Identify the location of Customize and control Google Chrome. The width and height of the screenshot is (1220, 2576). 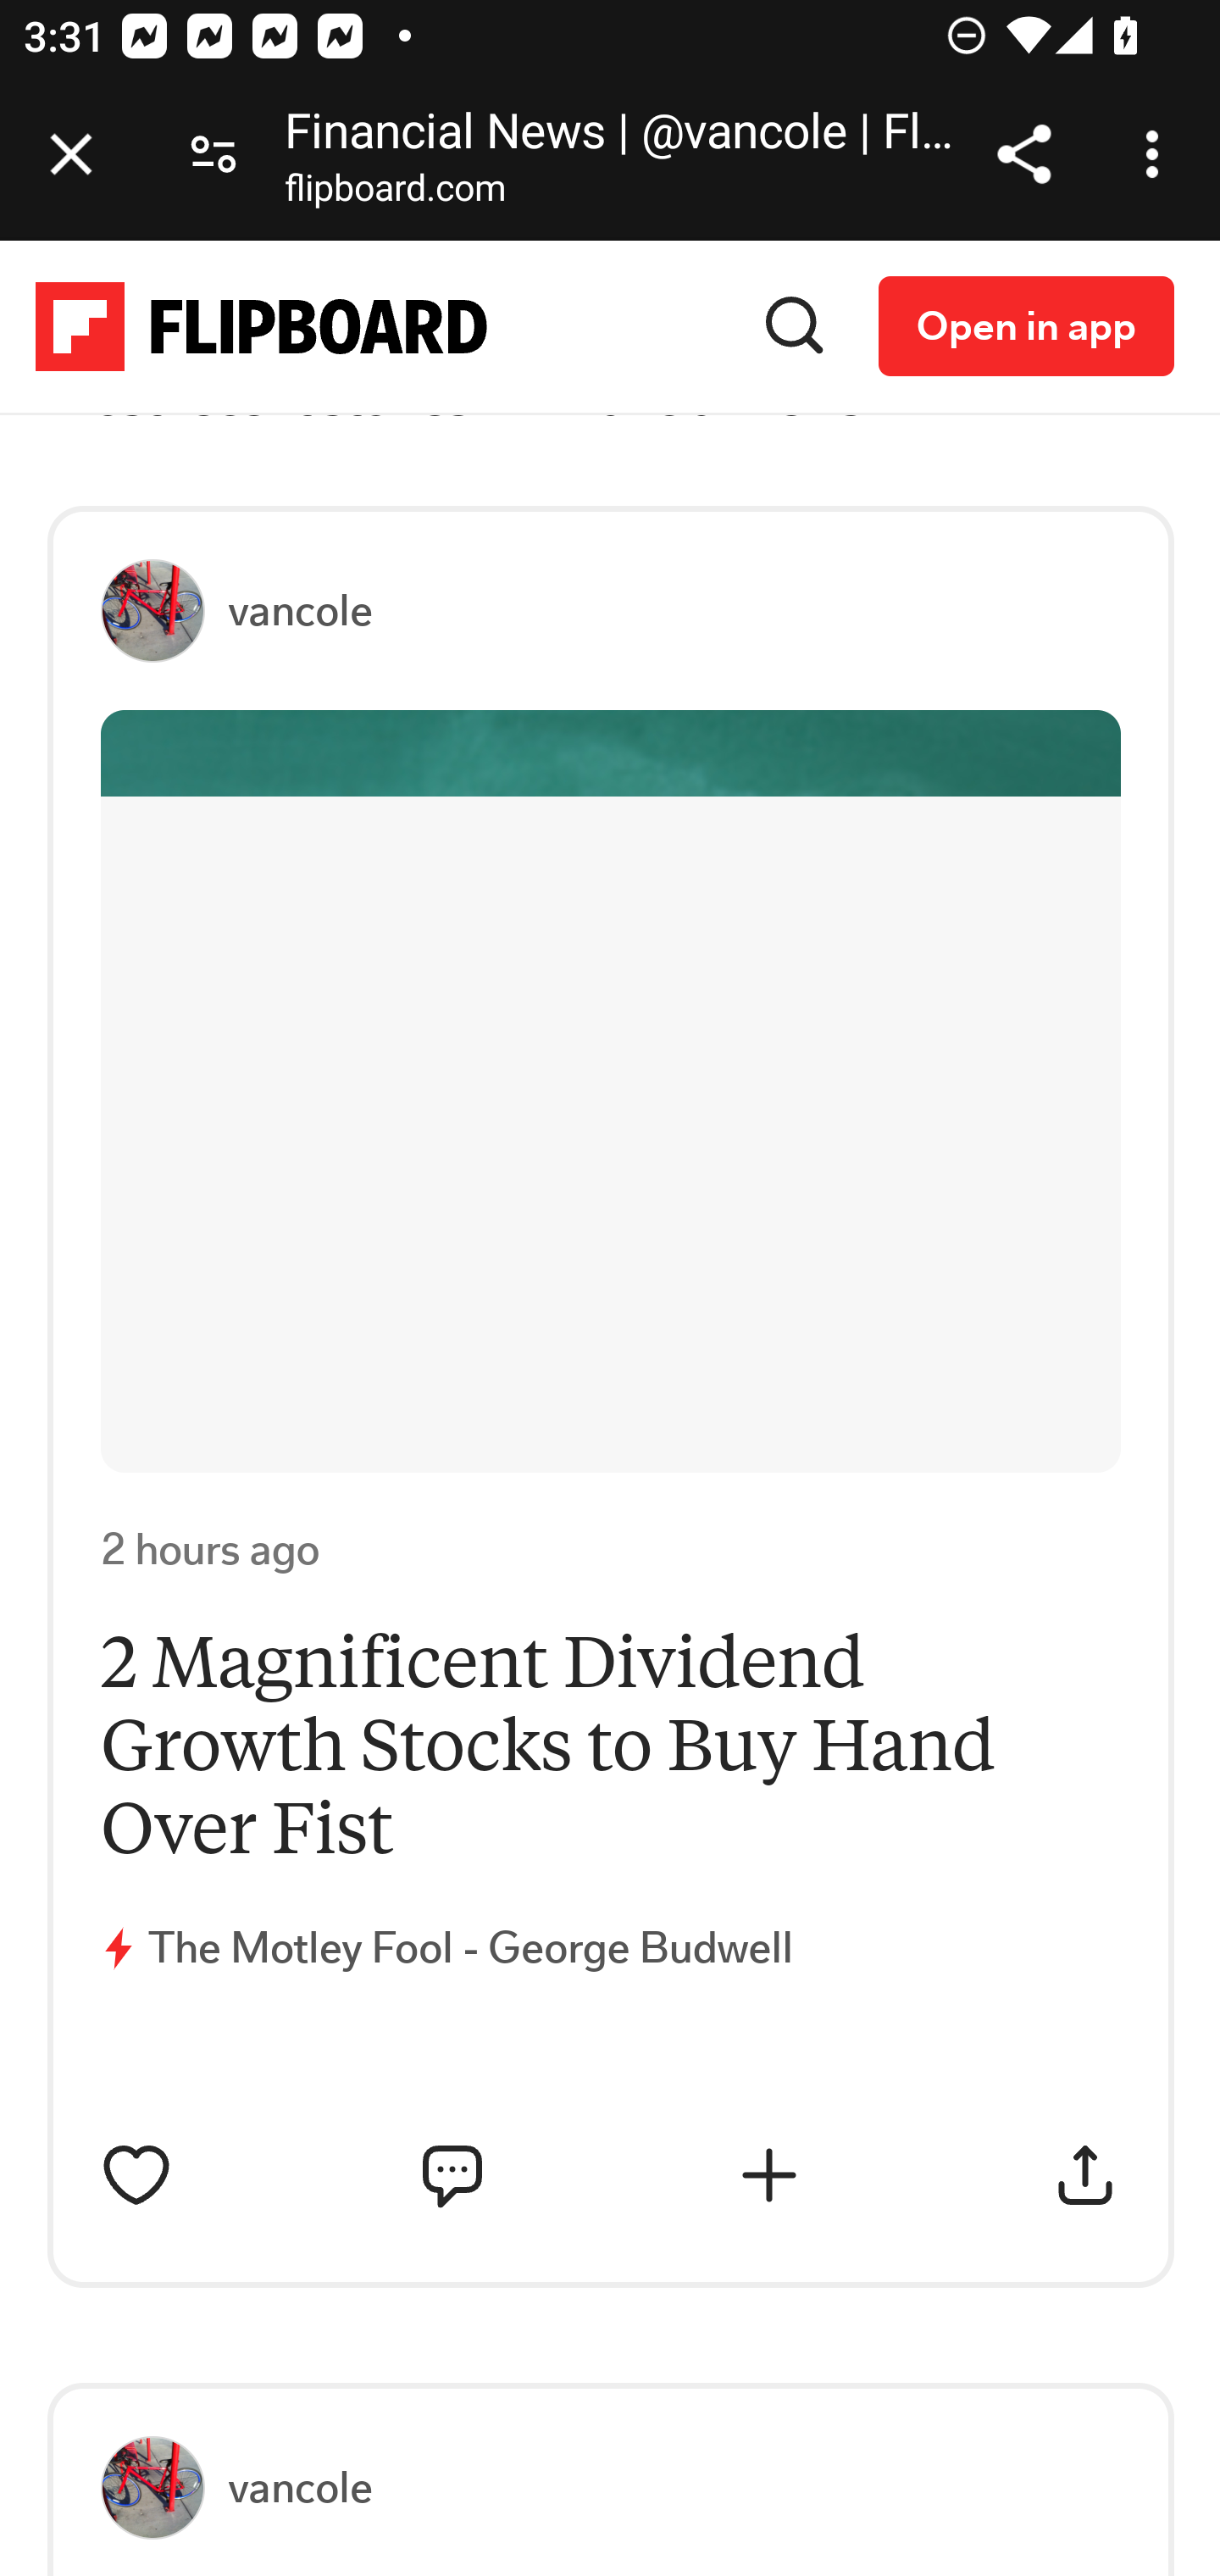
(1157, 154).